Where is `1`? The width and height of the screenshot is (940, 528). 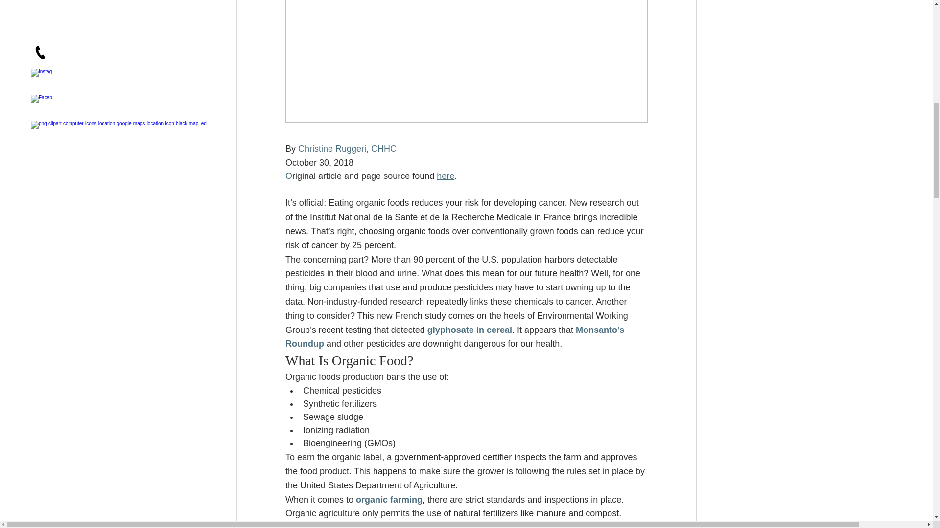
1 is located at coordinates (493, 525).